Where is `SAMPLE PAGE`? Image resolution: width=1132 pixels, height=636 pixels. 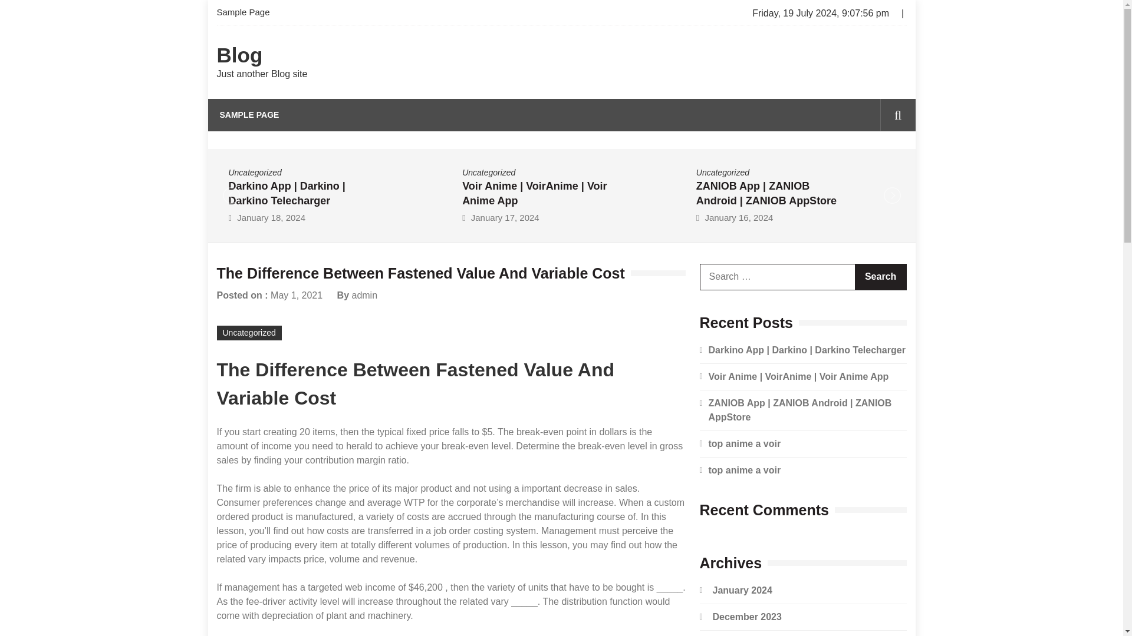
SAMPLE PAGE is located at coordinates (249, 115).